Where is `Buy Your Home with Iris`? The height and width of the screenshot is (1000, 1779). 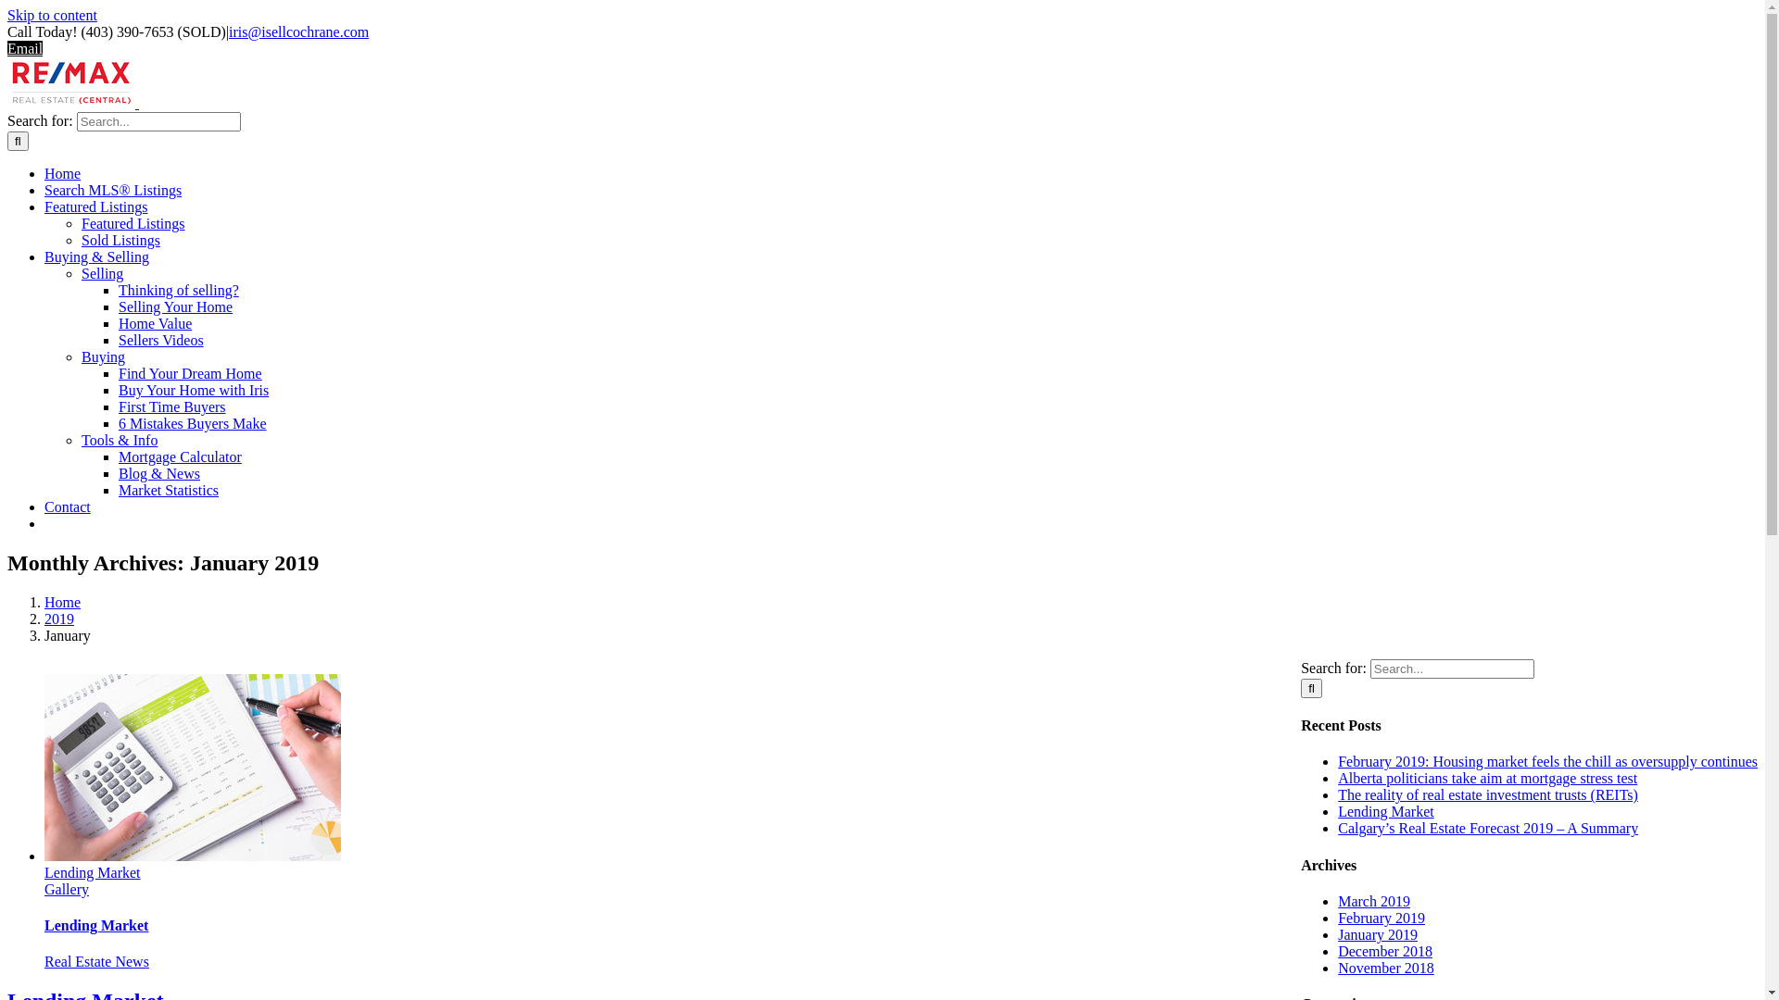
Buy Your Home with Iris is located at coordinates (194, 391).